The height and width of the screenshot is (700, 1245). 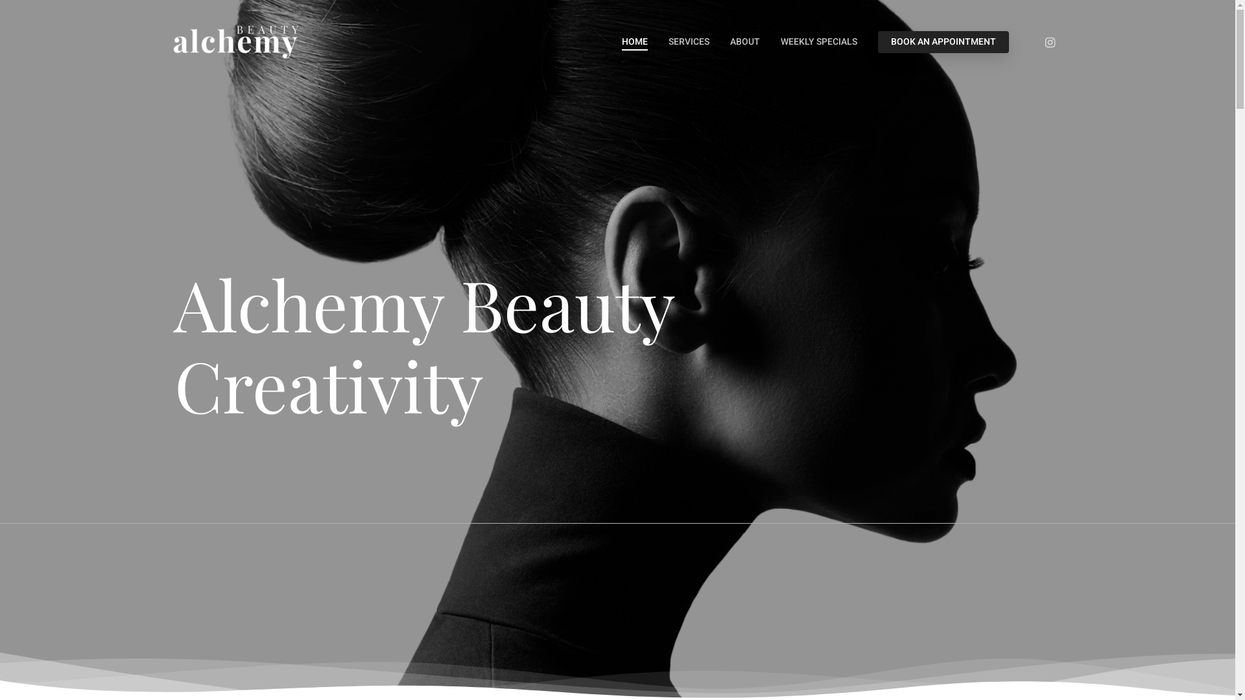 What do you see at coordinates (943, 42) in the screenshot?
I see `BOOK AN APPOINTMENT` at bounding box center [943, 42].